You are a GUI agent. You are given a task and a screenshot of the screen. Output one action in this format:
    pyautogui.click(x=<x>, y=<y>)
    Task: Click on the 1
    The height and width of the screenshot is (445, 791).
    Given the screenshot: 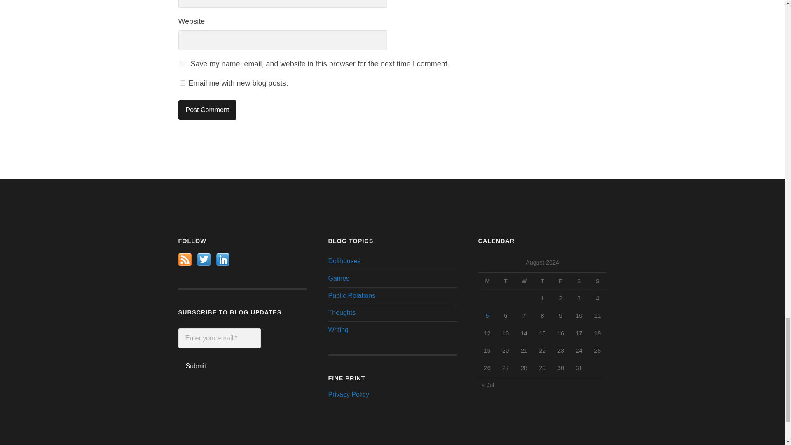 What is the action you would take?
    pyautogui.click(x=182, y=83)
    